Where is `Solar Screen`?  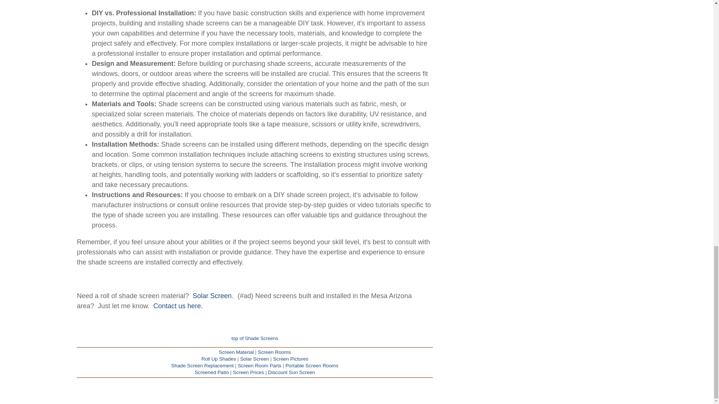
Solar Screen is located at coordinates (255, 358).